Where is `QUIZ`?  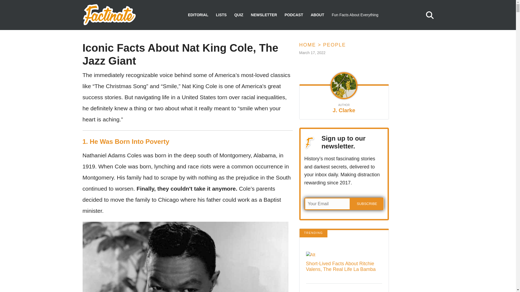
QUIZ is located at coordinates (239, 15).